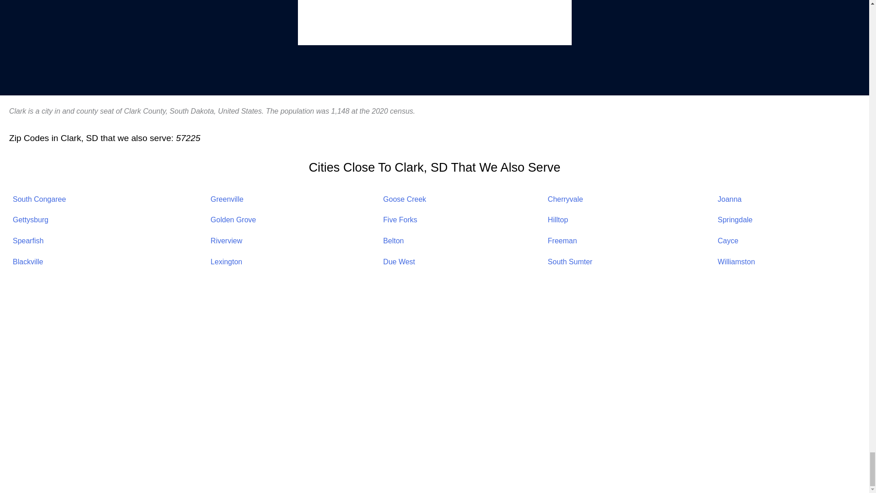  I want to click on Golden Grove, so click(234, 220).